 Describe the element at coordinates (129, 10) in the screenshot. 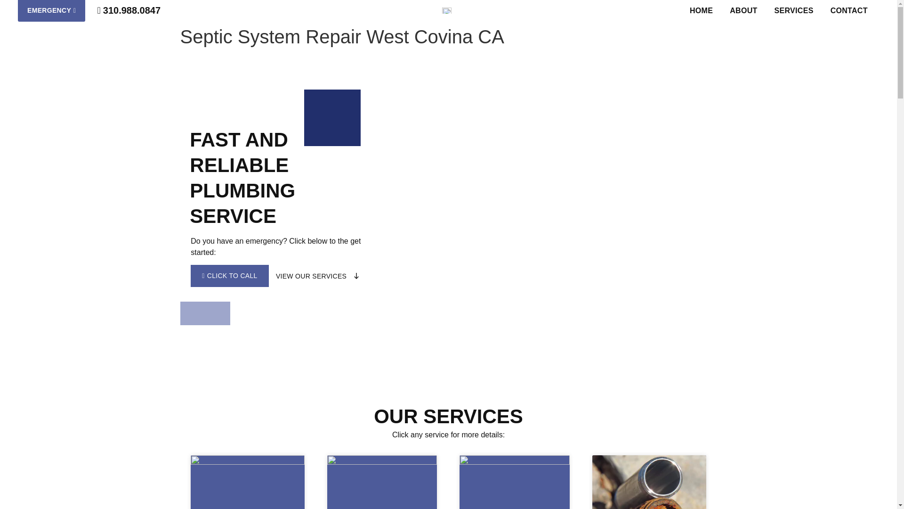

I see `310.988.0847` at that location.